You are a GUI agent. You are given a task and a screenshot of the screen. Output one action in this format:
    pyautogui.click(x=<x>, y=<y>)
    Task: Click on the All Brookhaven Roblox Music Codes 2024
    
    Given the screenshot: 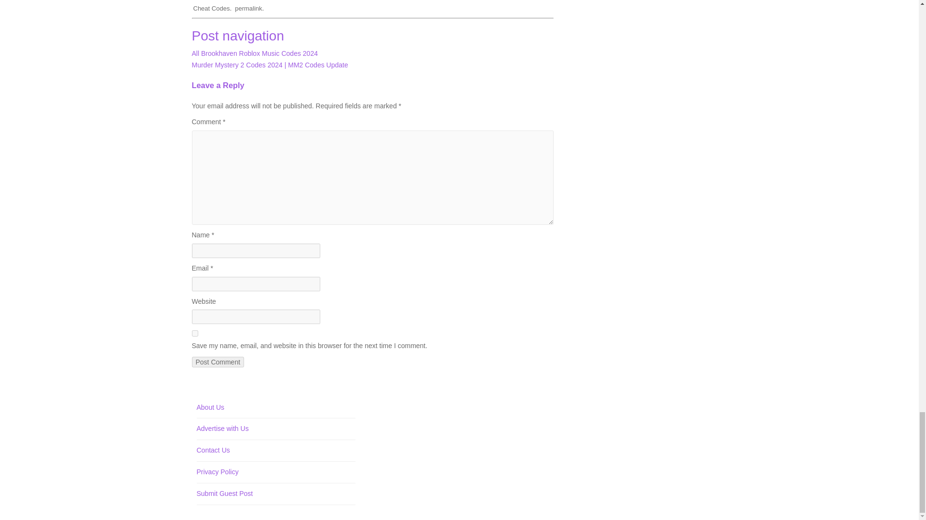 What is the action you would take?
    pyautogui.click(x=255, y=53)
    